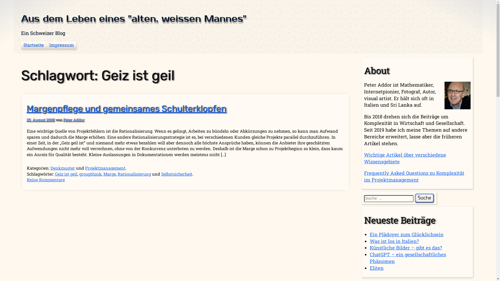 This screenshot has width=500, height=281. What do you see at coordinates (134, 19) in the screenshot?
I see `Aus dem Leben eines "alten, weissen Mannes"` at bounding box center [134, 19].